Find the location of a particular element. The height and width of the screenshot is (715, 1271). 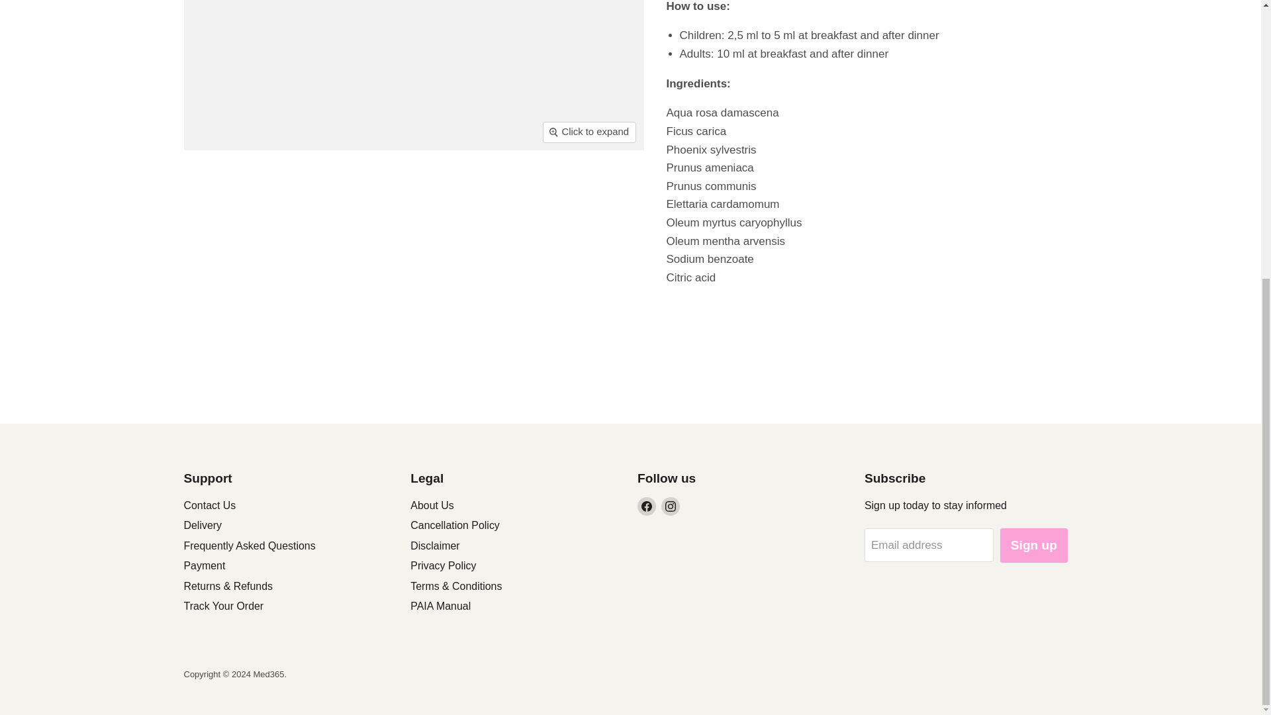

Contact Us is located at coordinates (211, 505).